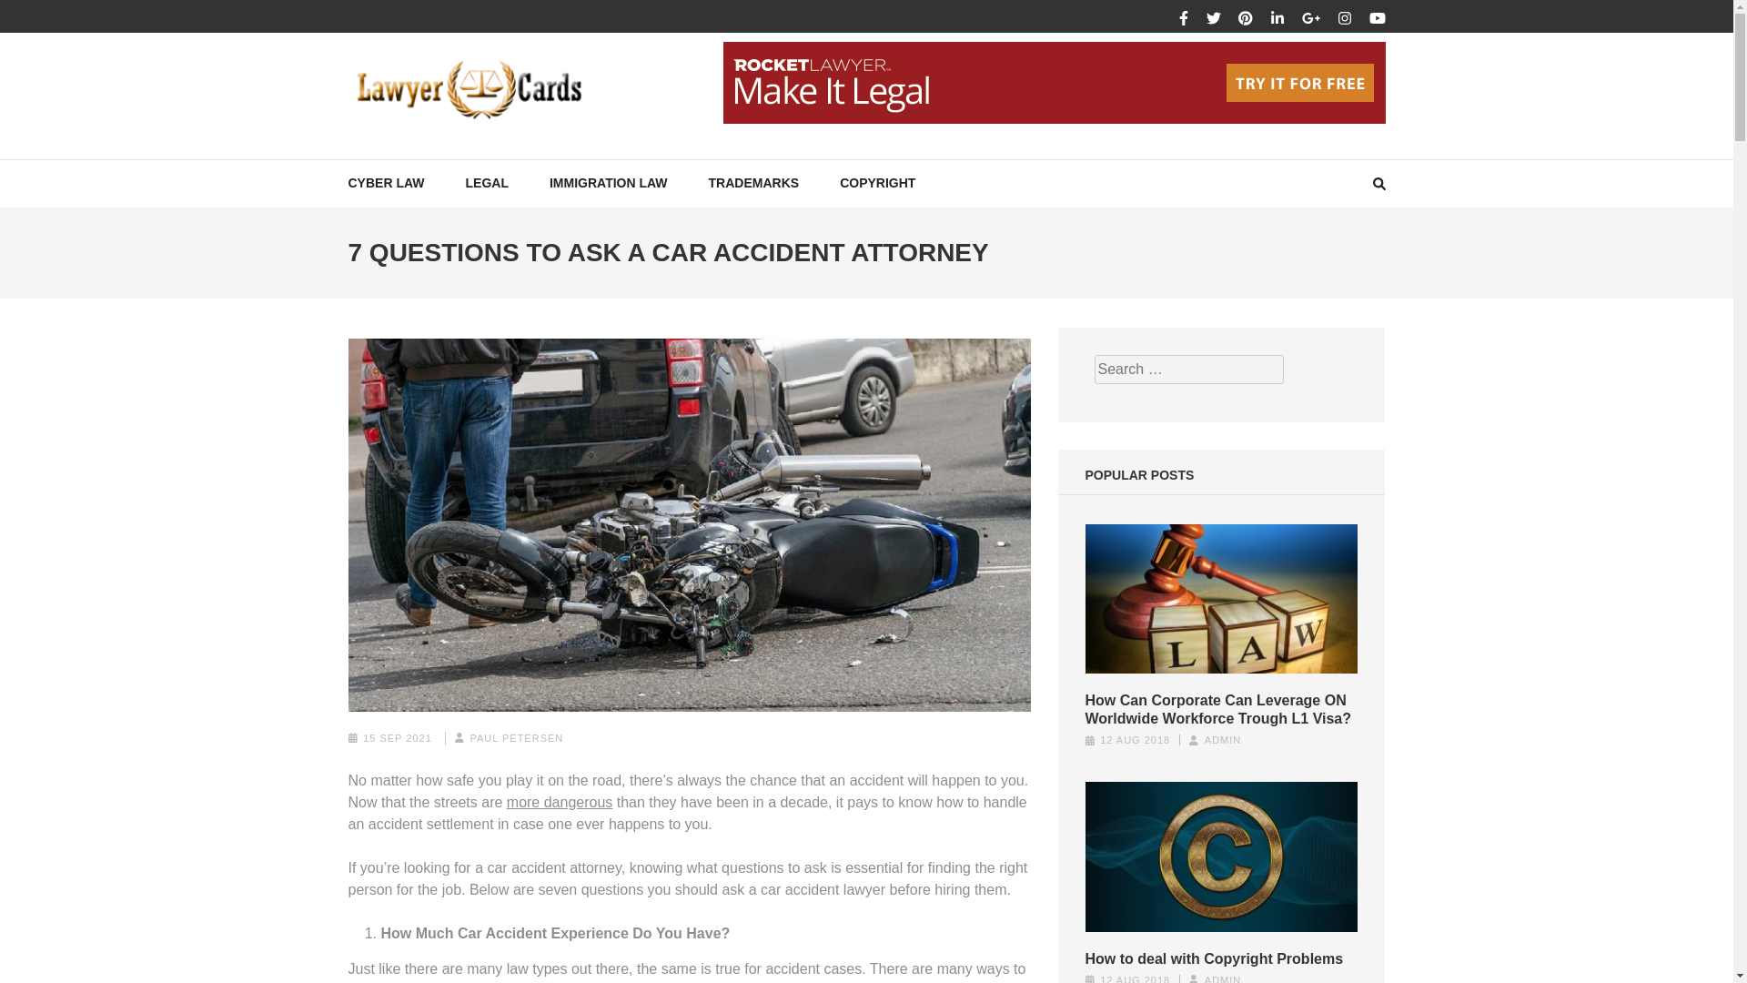  What do you see at coordinates (1214, 18) in the screenshot?
I see `Twitter` at bounding box center [1214, 18].